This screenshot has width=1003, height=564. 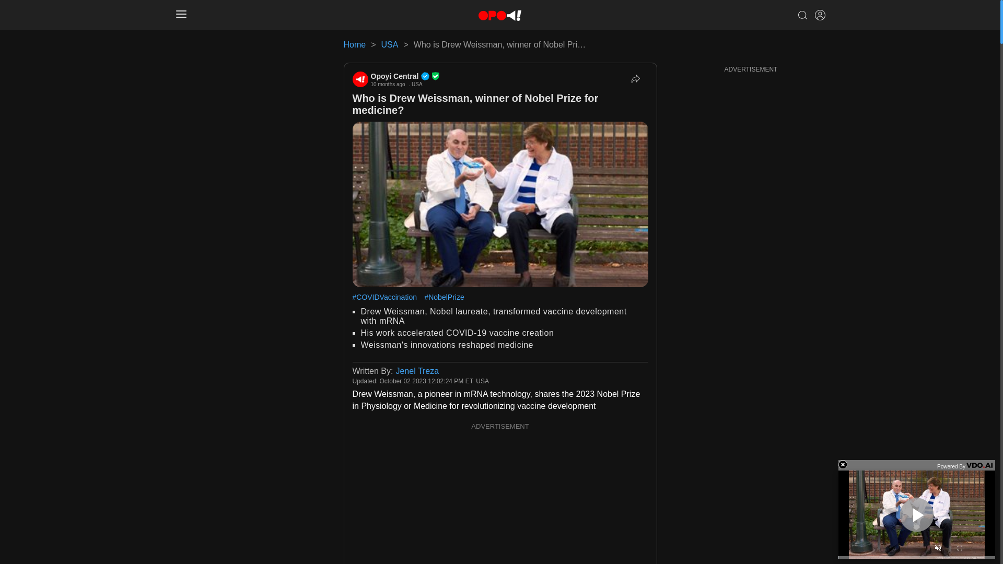 What do you see at coordinates (417, 371) in the screenshot?
I see `Jenel Treza` at bounding box center [417, 371].